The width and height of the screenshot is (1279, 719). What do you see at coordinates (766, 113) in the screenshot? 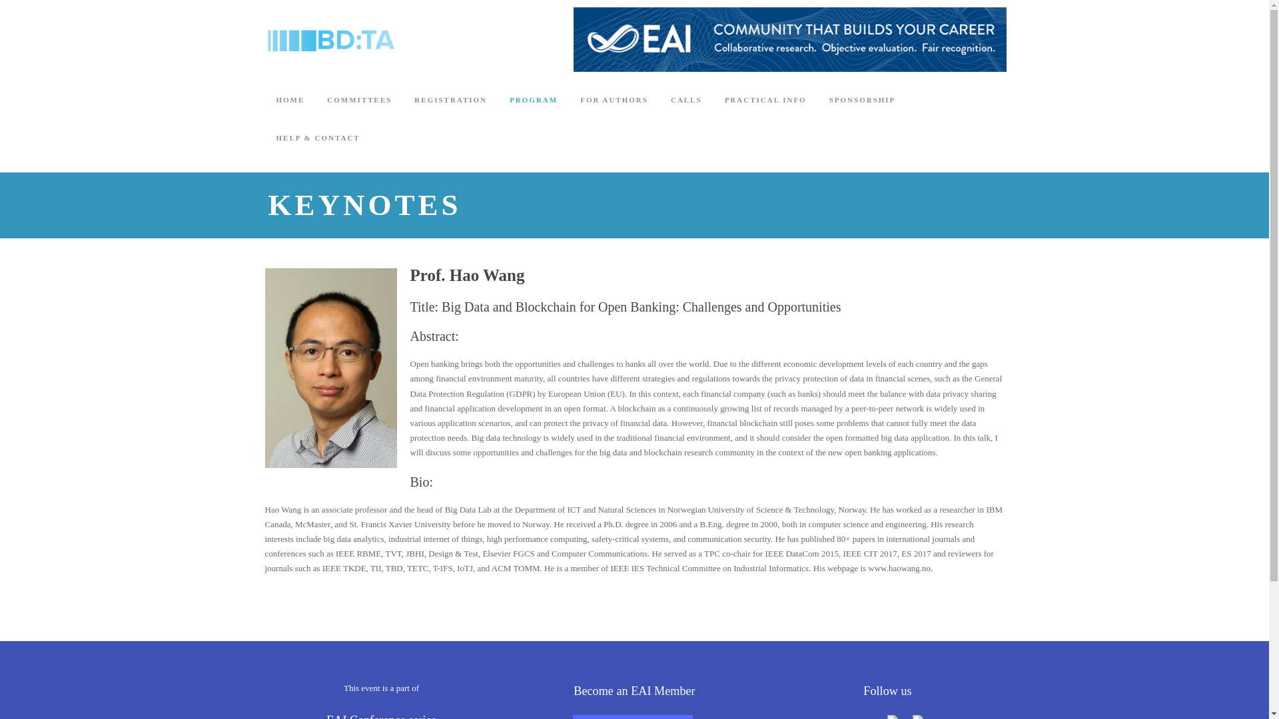
I see `PRACTICAL INFO` at bounding box center [766, 113].